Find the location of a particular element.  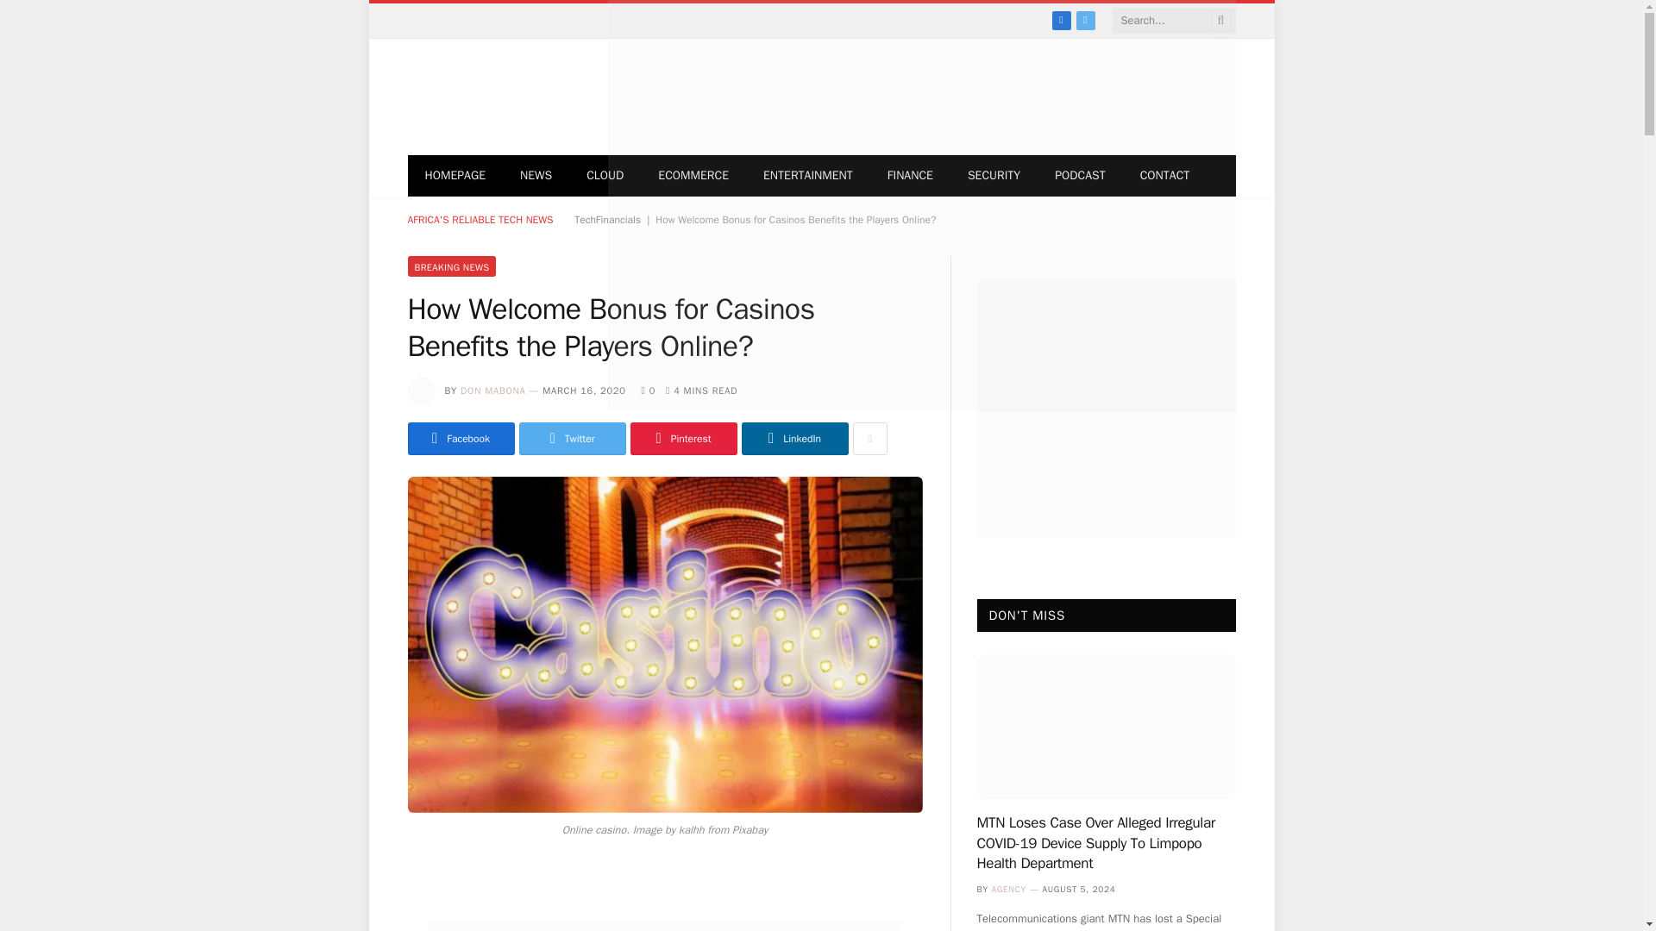

Share on LinkedIn is located at coordinates (795, 439).